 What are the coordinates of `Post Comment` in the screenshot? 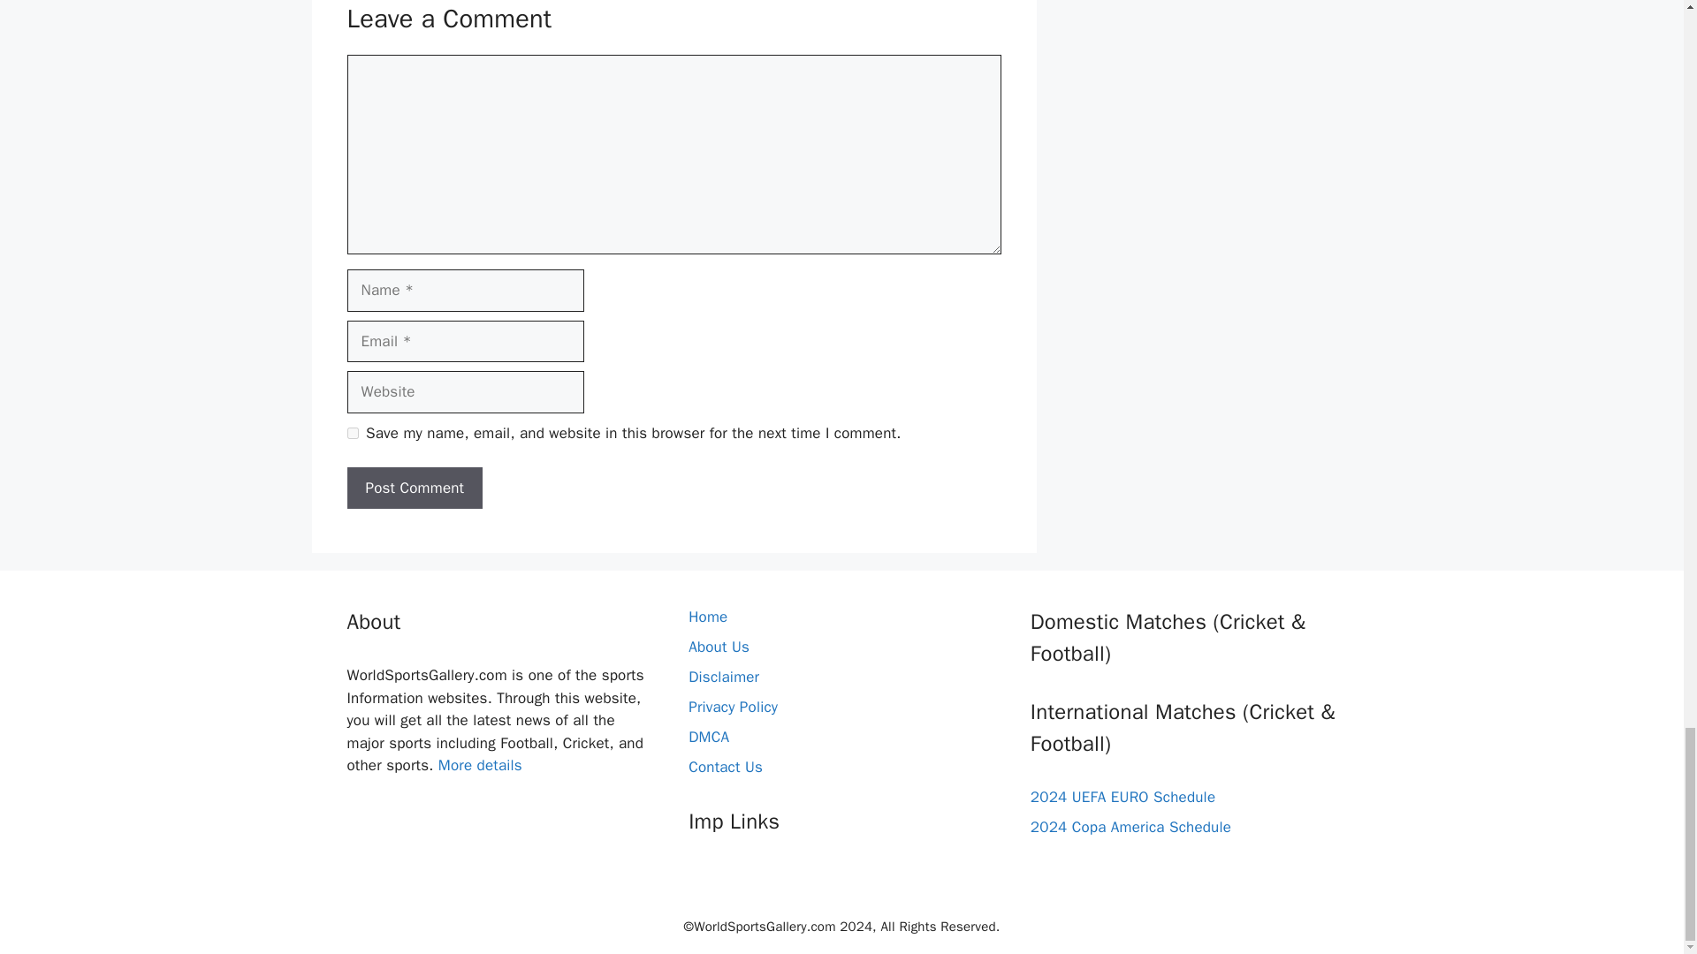 It's located at (414, 488).